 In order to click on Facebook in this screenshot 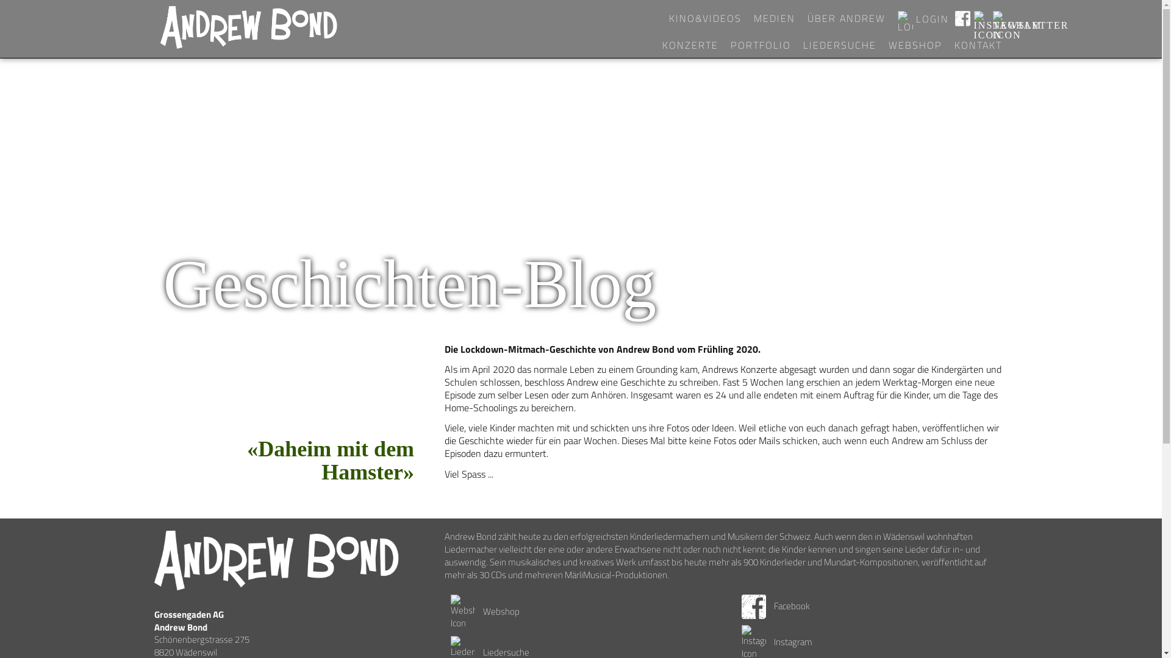, I will do `click(776, 606)`.